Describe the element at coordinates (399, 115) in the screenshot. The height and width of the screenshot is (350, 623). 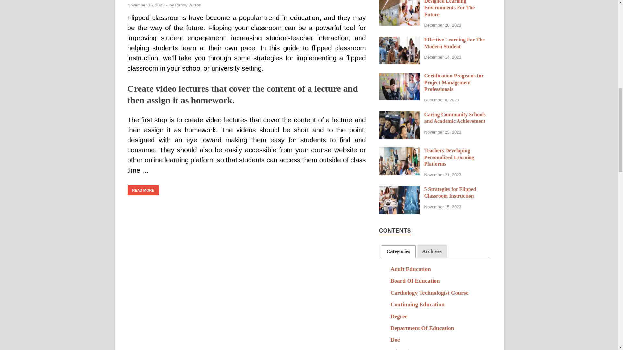
I see `Caring Community Schools and Academic Achievement` at that location.